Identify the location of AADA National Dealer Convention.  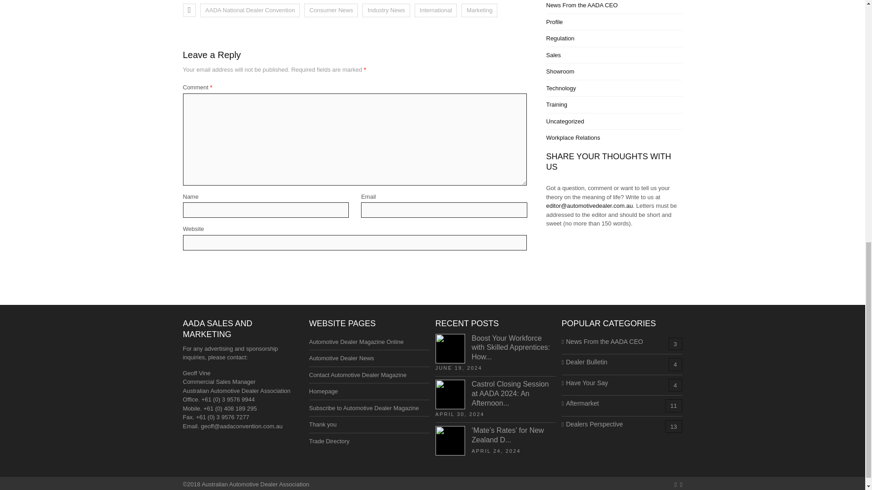
(250, 10).